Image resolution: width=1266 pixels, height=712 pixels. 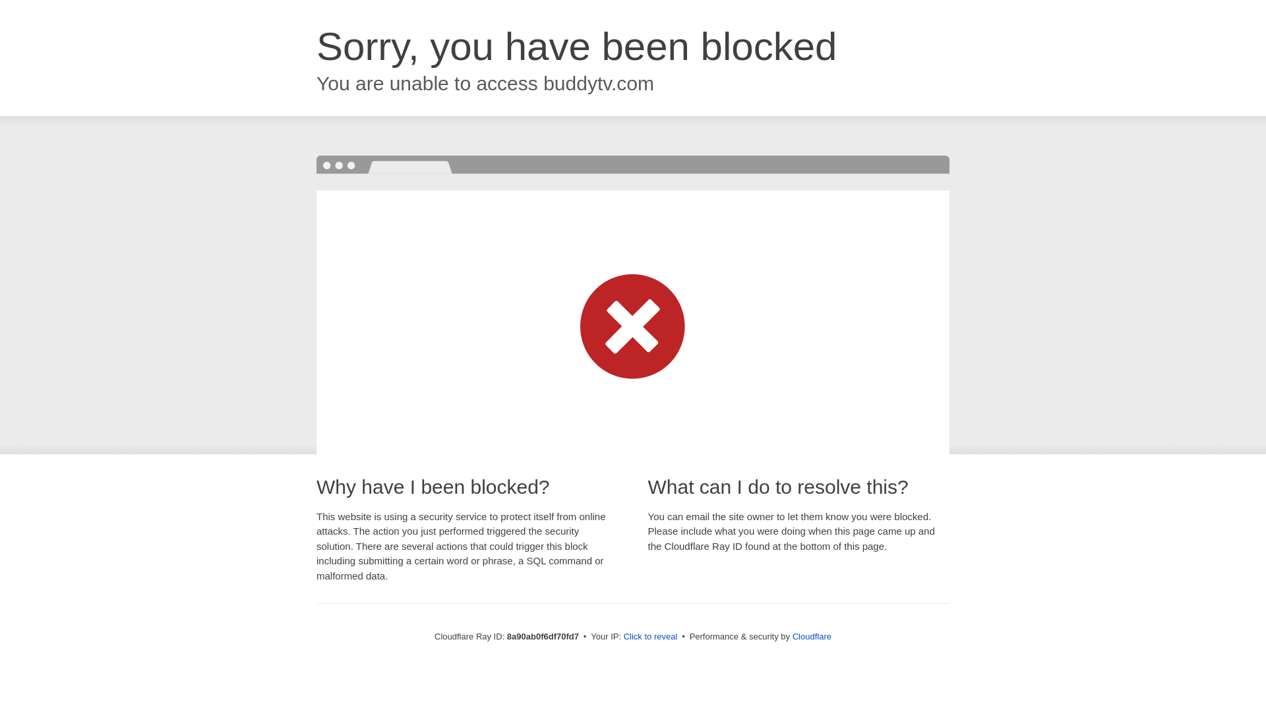 I want to click on Cloudflare, so click(x=812, y=636).